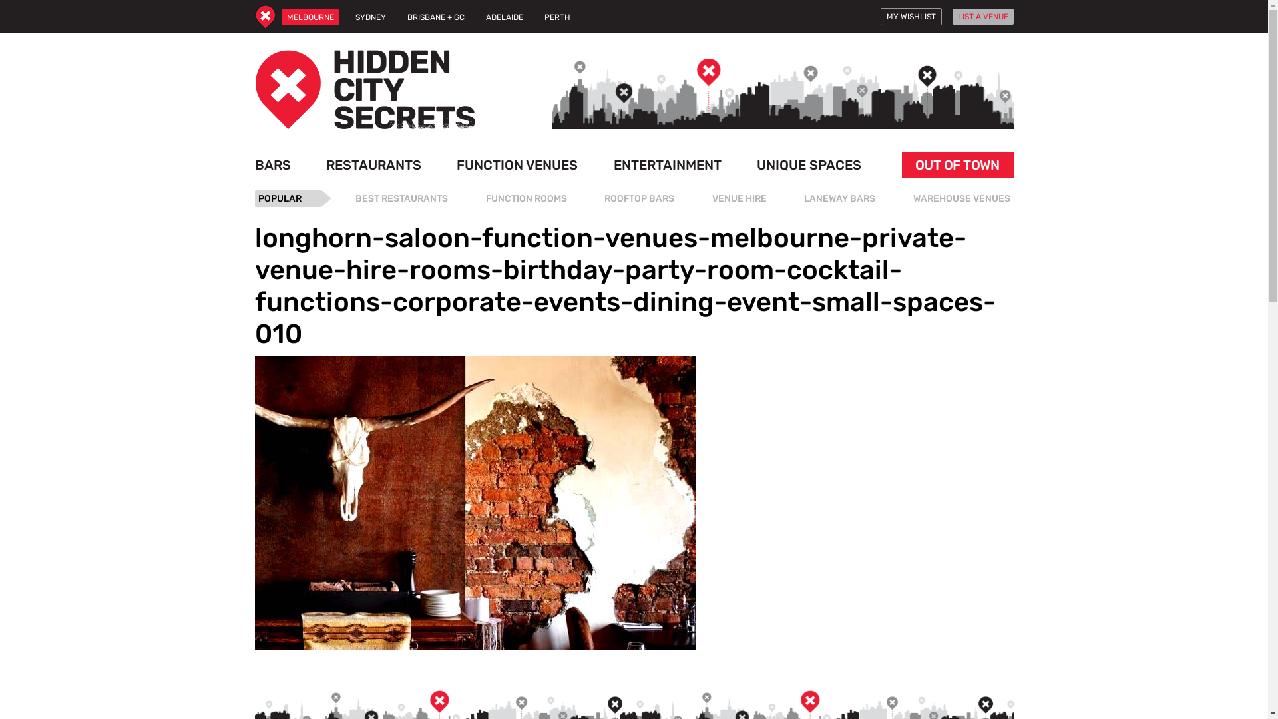  I want to click on WAREHOUSE VENUES, so click(961, 198).